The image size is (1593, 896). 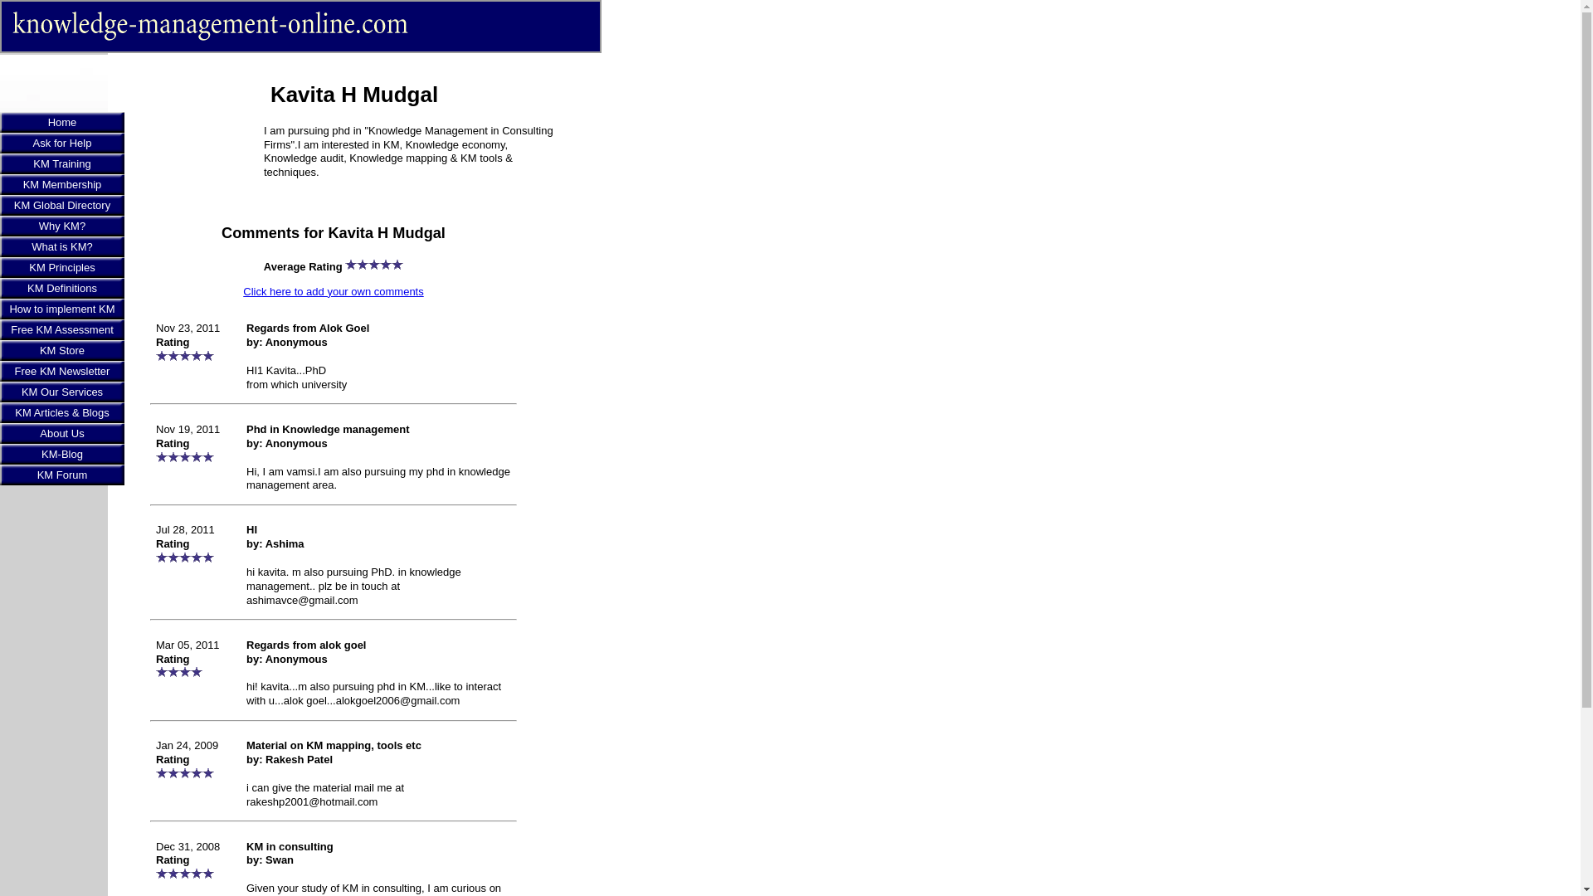 I want to click on KM Membership, so click(x=61, y=184).